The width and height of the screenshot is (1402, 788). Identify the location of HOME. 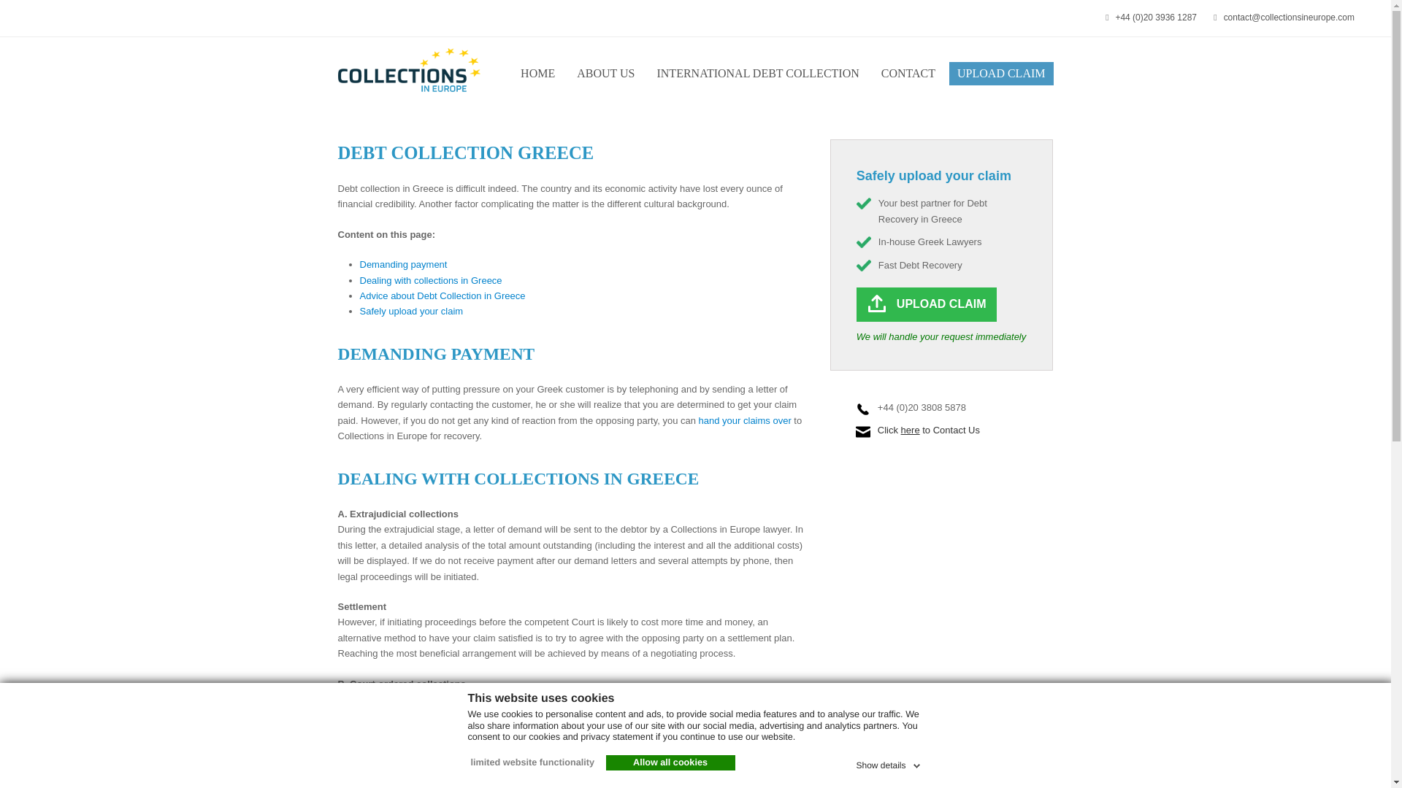
(537, 73).